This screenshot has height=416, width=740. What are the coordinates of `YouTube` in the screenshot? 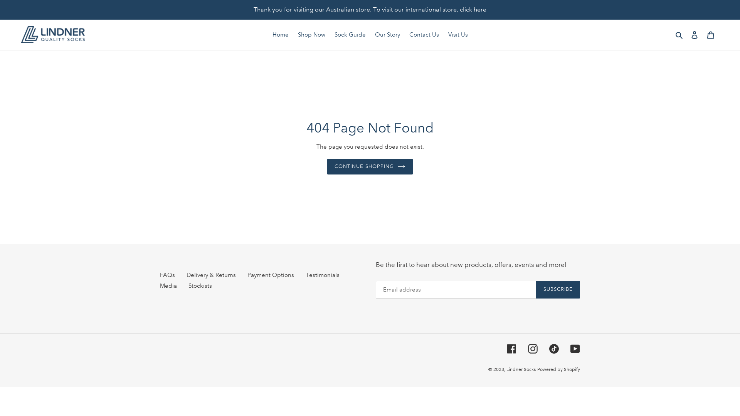 It's located at (575, 349).